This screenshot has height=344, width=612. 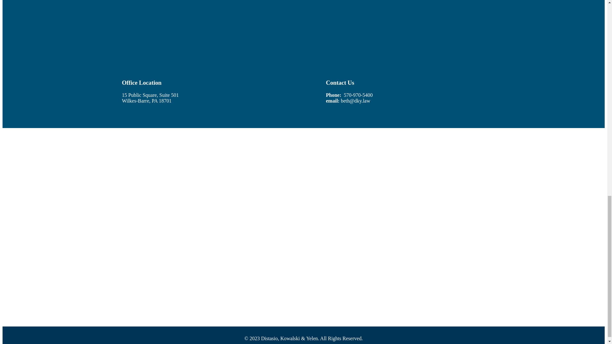 I want to click on Year.png, so click(x=467, y=277).